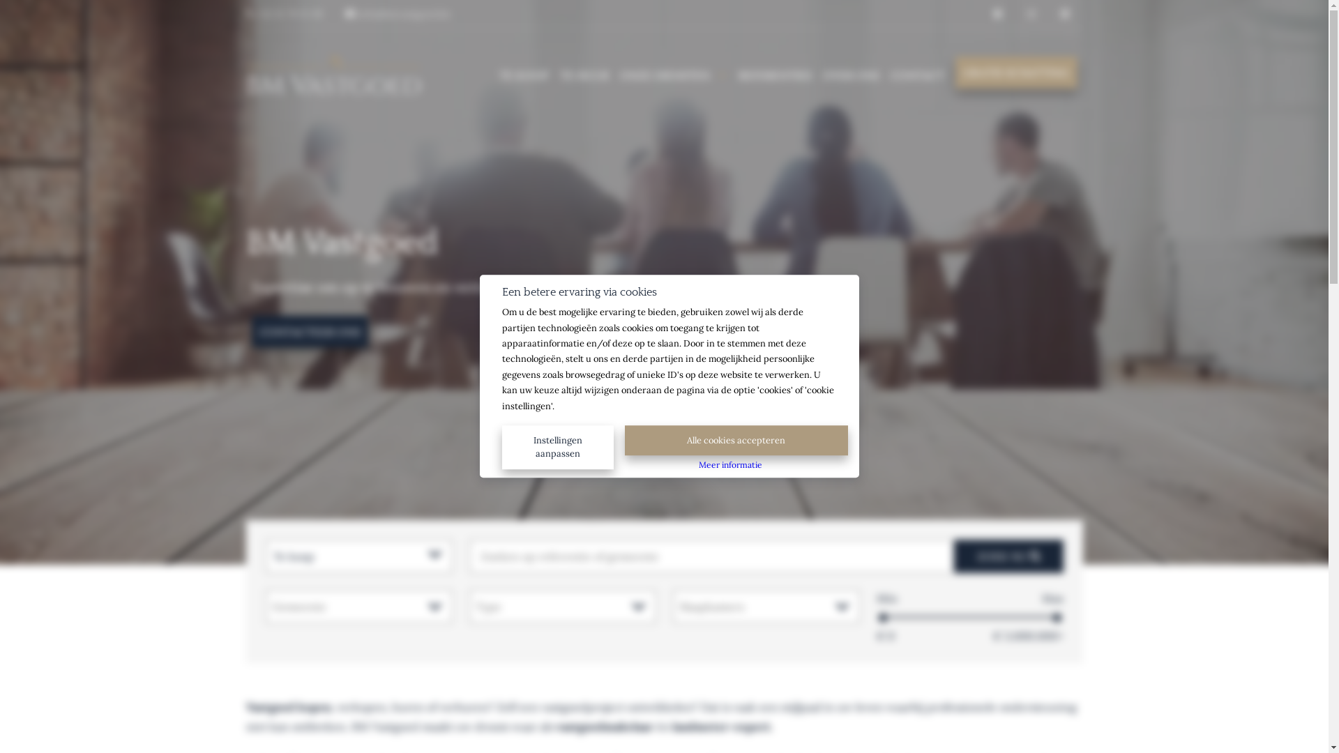  I want to click on  , so click(1032, 15).